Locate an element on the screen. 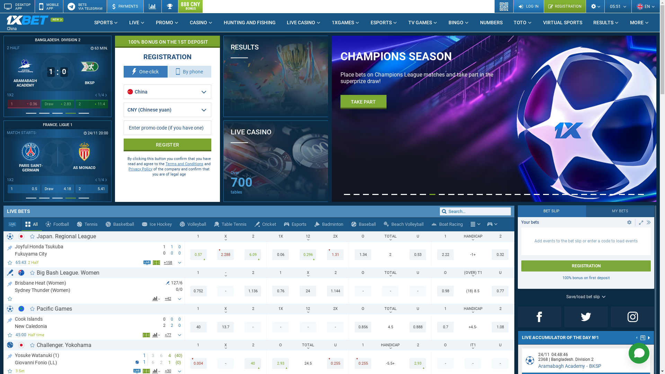 This screenshot has height=374, width=665. Show video stream is located at coordinates (147, 262).